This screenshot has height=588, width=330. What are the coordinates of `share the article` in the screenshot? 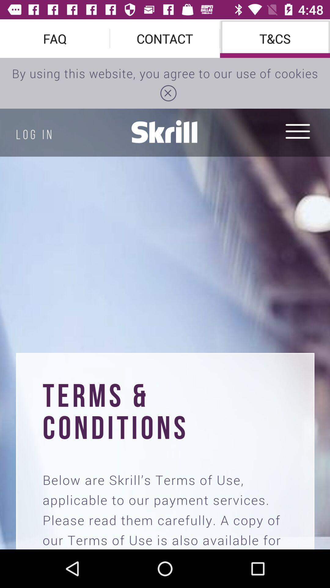 It's located at (165, 304).